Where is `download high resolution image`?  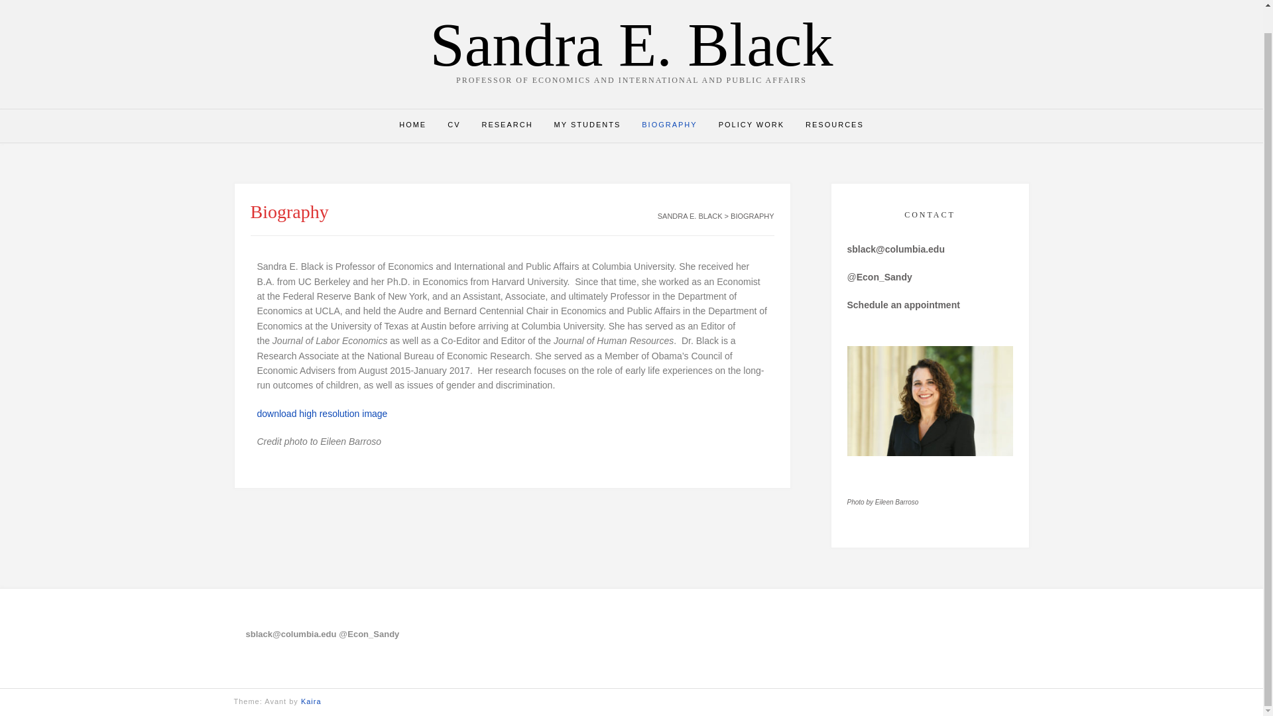 download high resolution image is located at coordinates (322, 413).